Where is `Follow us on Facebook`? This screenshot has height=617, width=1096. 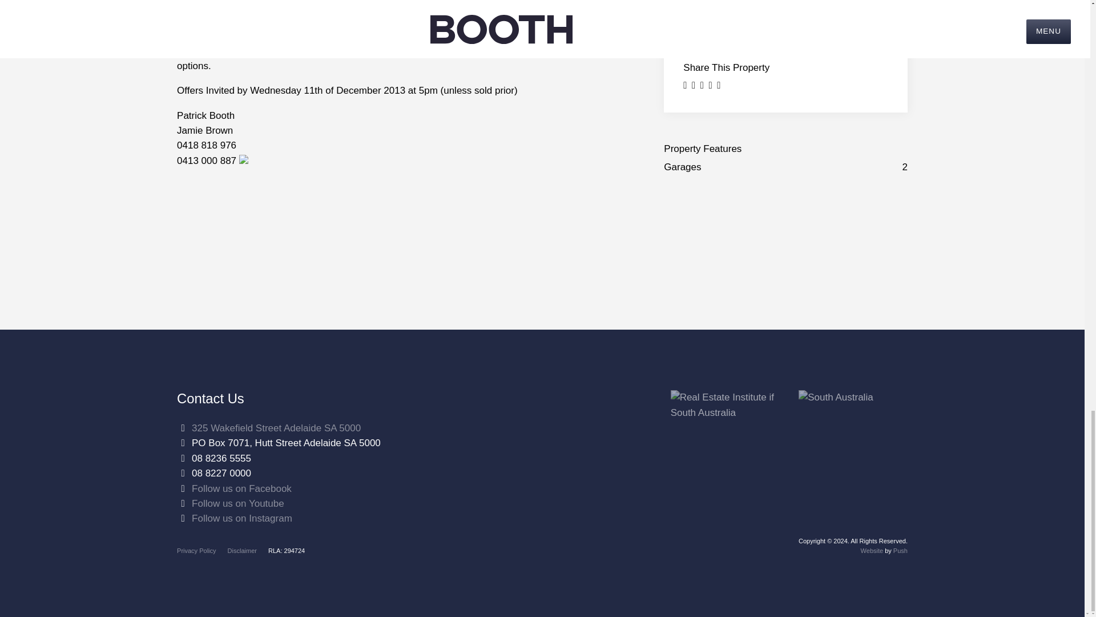
Follow us on Facebook is located at coordinates (241, 488).